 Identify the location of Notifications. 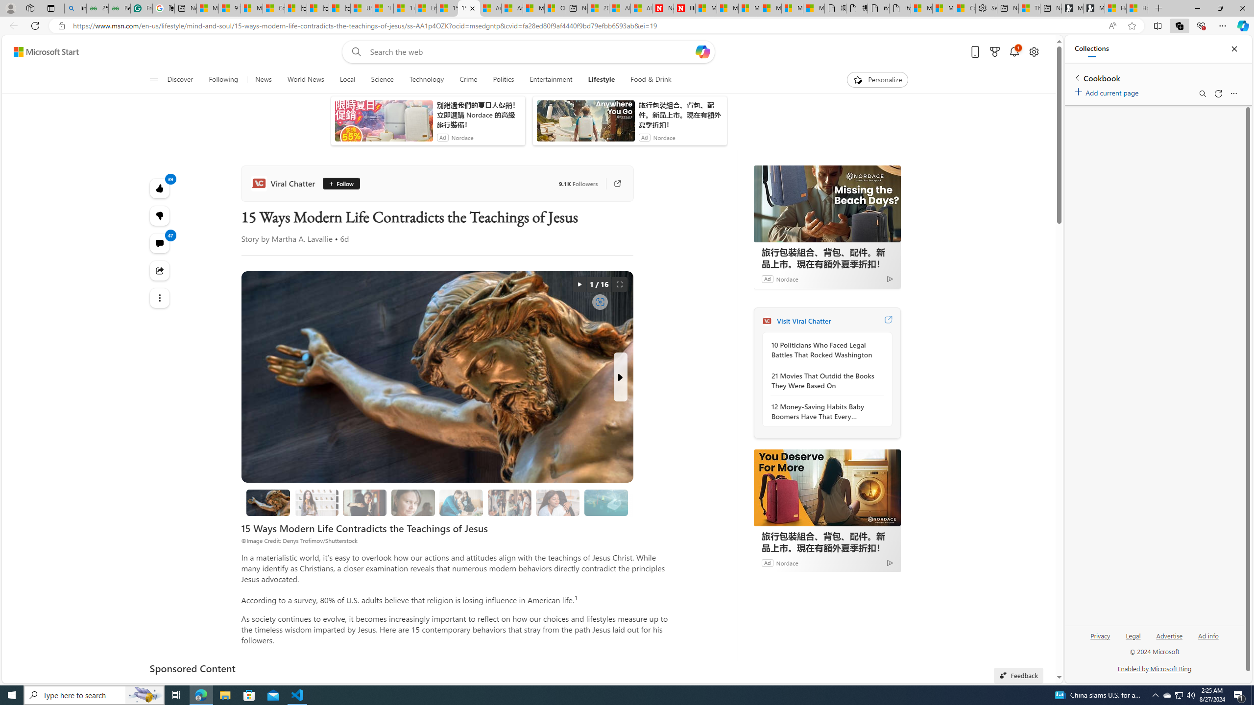
(1014, 52).